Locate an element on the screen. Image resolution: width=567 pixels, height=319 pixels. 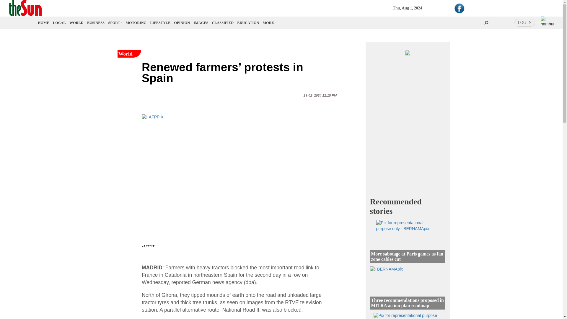
MOTORING is located at coordinates (136, 22).